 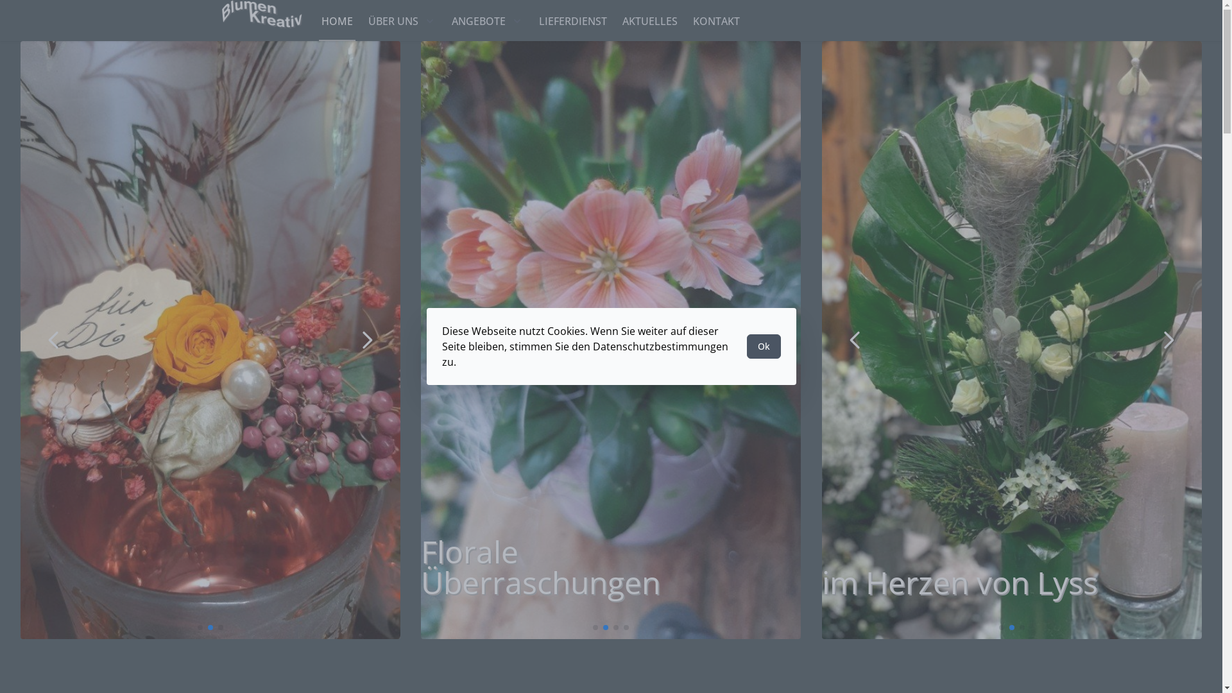 I want to click on HOME, so click(x=336, y=21).